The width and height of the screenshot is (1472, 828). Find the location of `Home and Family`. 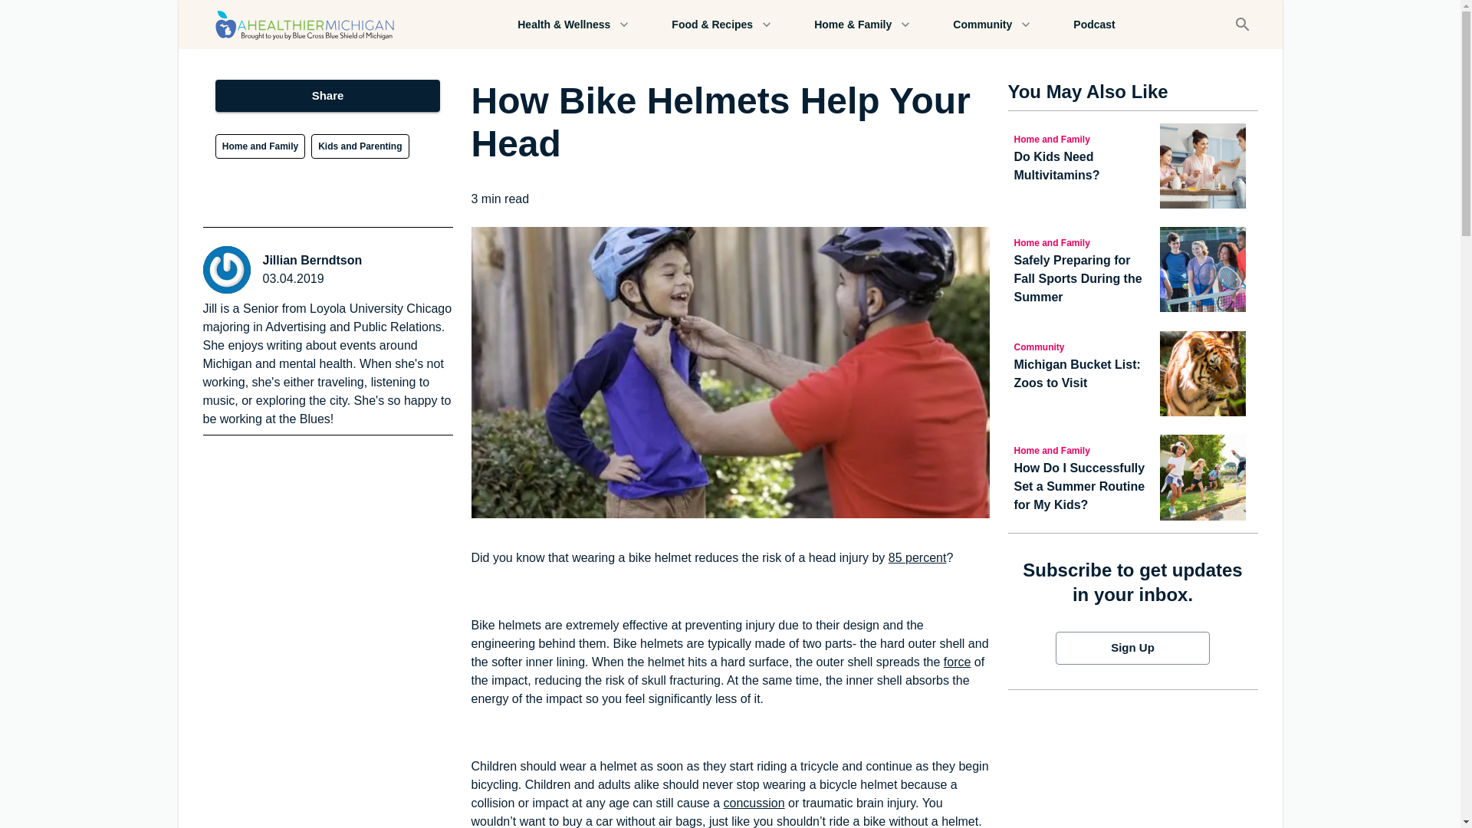

Home and Family is located at coordinates (1084, 242).